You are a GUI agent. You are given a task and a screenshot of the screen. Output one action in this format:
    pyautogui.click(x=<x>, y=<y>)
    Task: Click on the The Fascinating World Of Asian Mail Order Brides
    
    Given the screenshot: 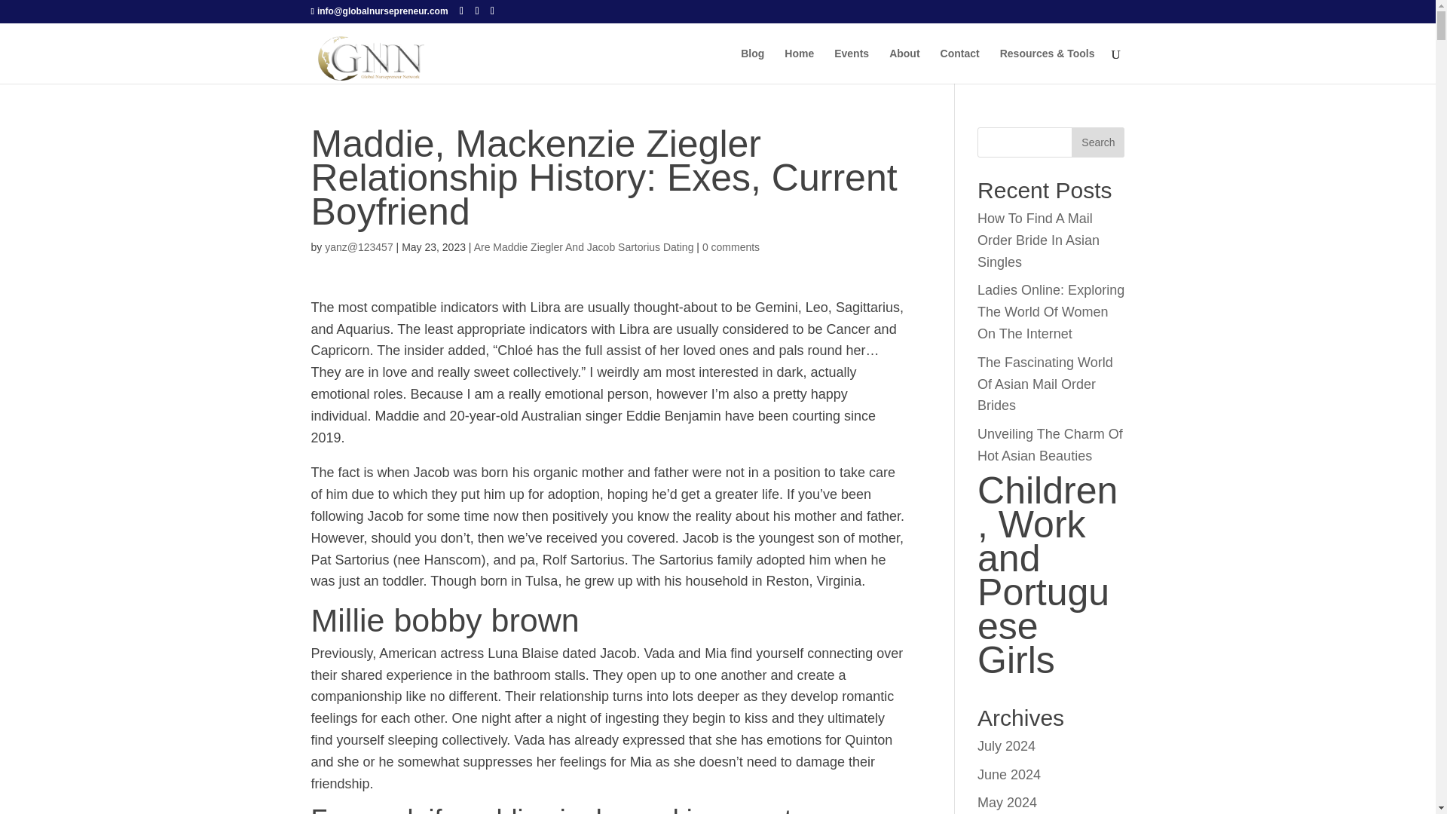 What is the action you would take?
    pyautogui.click(x=1045, y=384)
    